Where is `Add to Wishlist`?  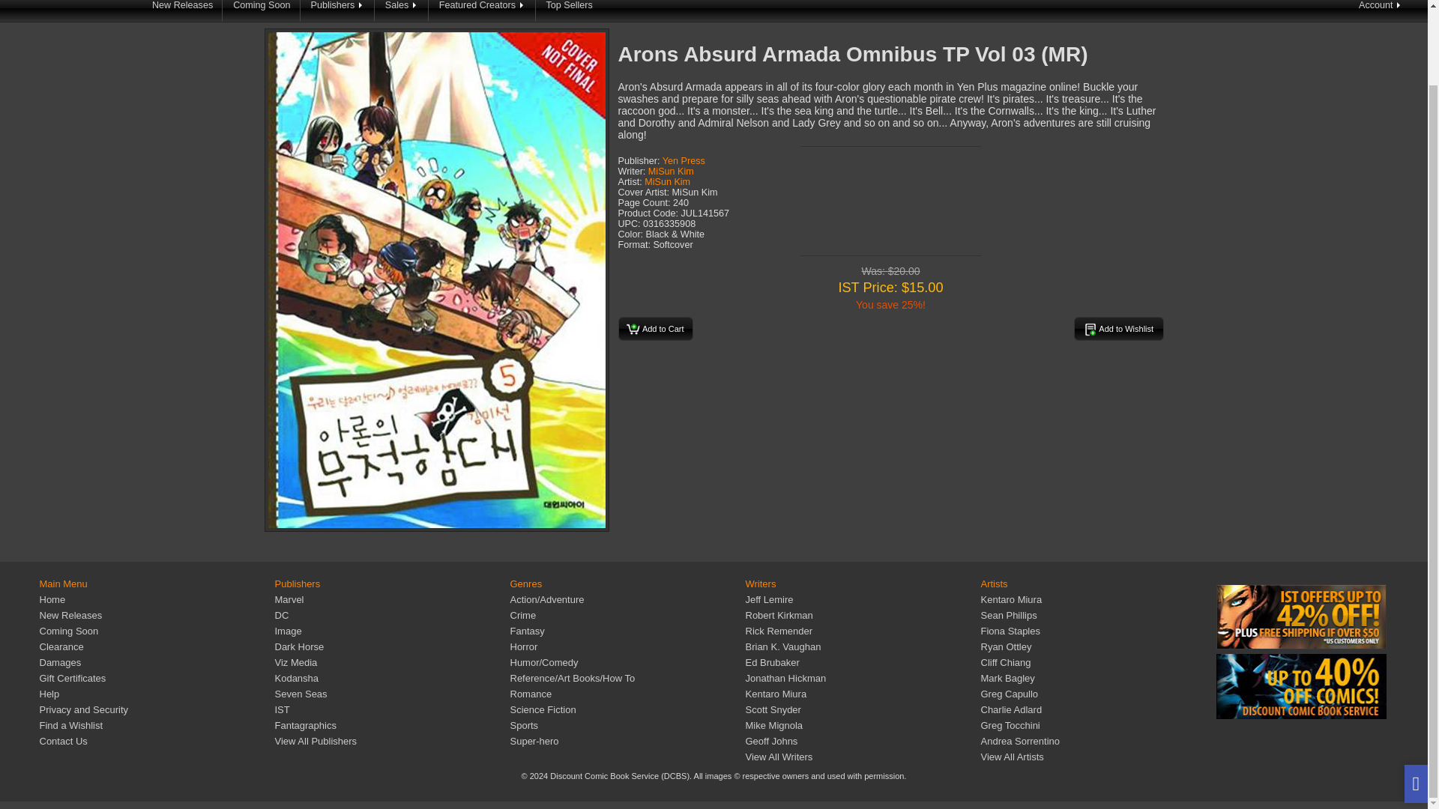 Add to Wishlist is located at coordinates (1118, 328).